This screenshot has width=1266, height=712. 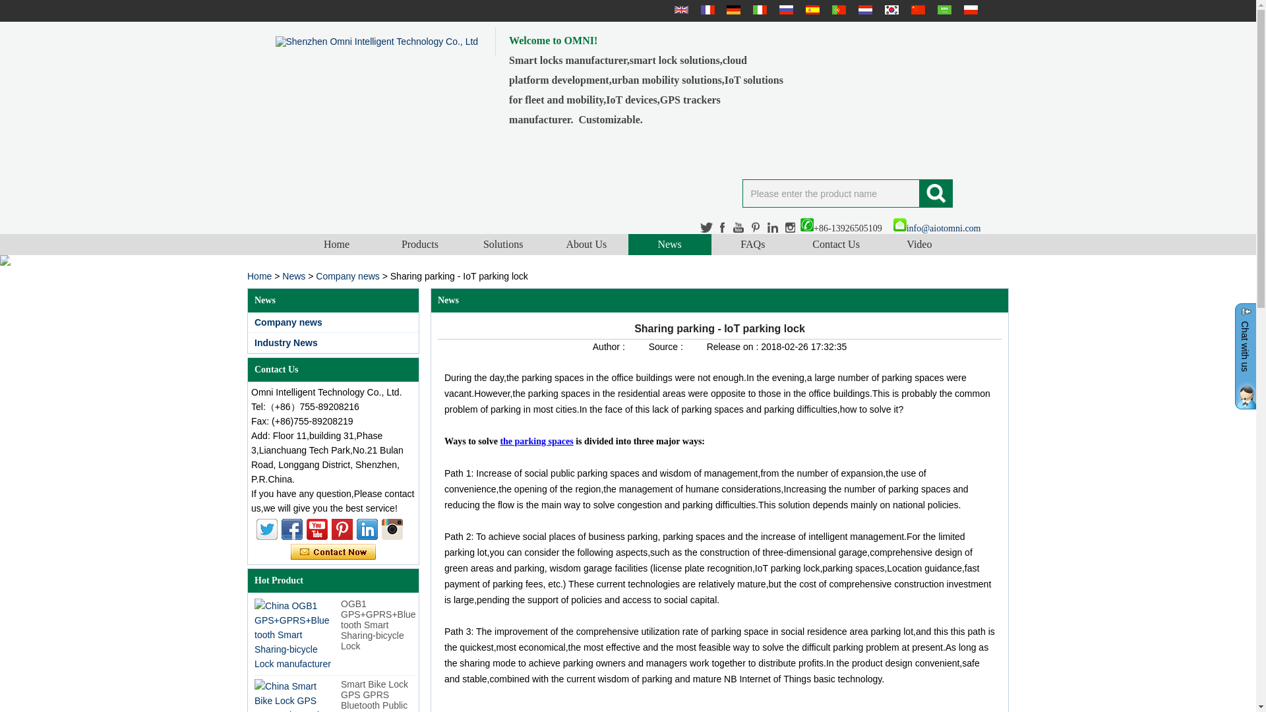 What do you see at coordinates (773, 227) in the screenshot?
I see `Linkedln` at bounding box center [773, 227].